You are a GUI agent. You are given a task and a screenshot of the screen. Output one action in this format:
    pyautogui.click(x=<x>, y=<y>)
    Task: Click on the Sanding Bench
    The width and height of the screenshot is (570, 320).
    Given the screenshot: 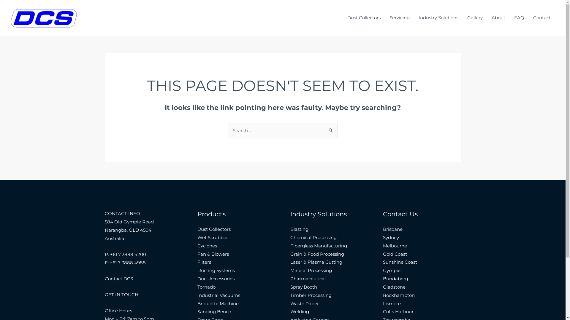 What is the action you would take?
    pyautogui.click(x=214, y=312)
    